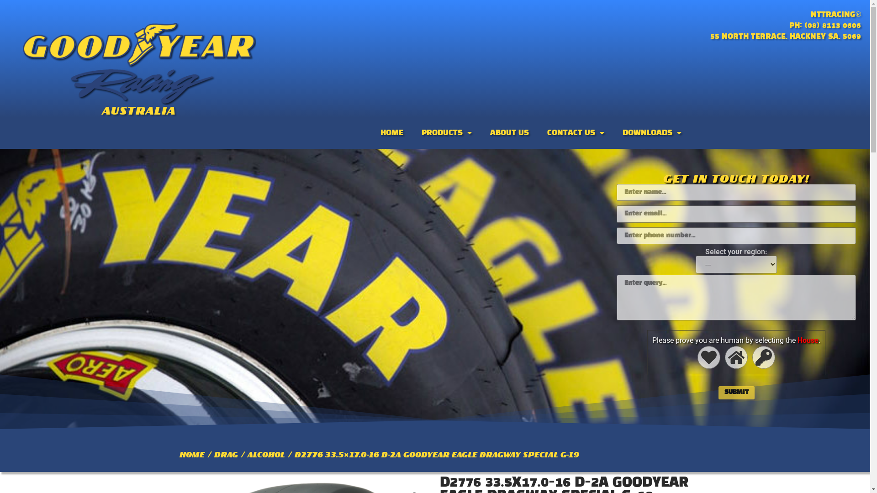 This screenshot has width=877, height=493. What do you see at coordinates (652, 133) in the screenshot?
I see `DOWNLOADS` at bounding box center [652, 133].